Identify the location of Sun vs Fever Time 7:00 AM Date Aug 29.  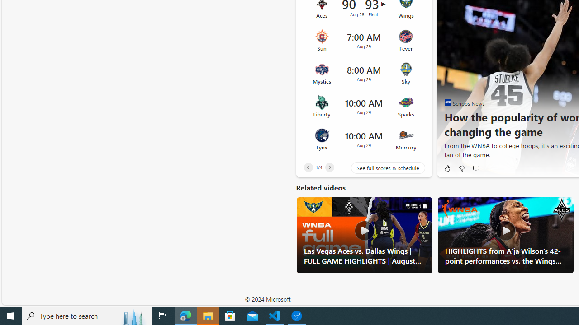
(364, 40).